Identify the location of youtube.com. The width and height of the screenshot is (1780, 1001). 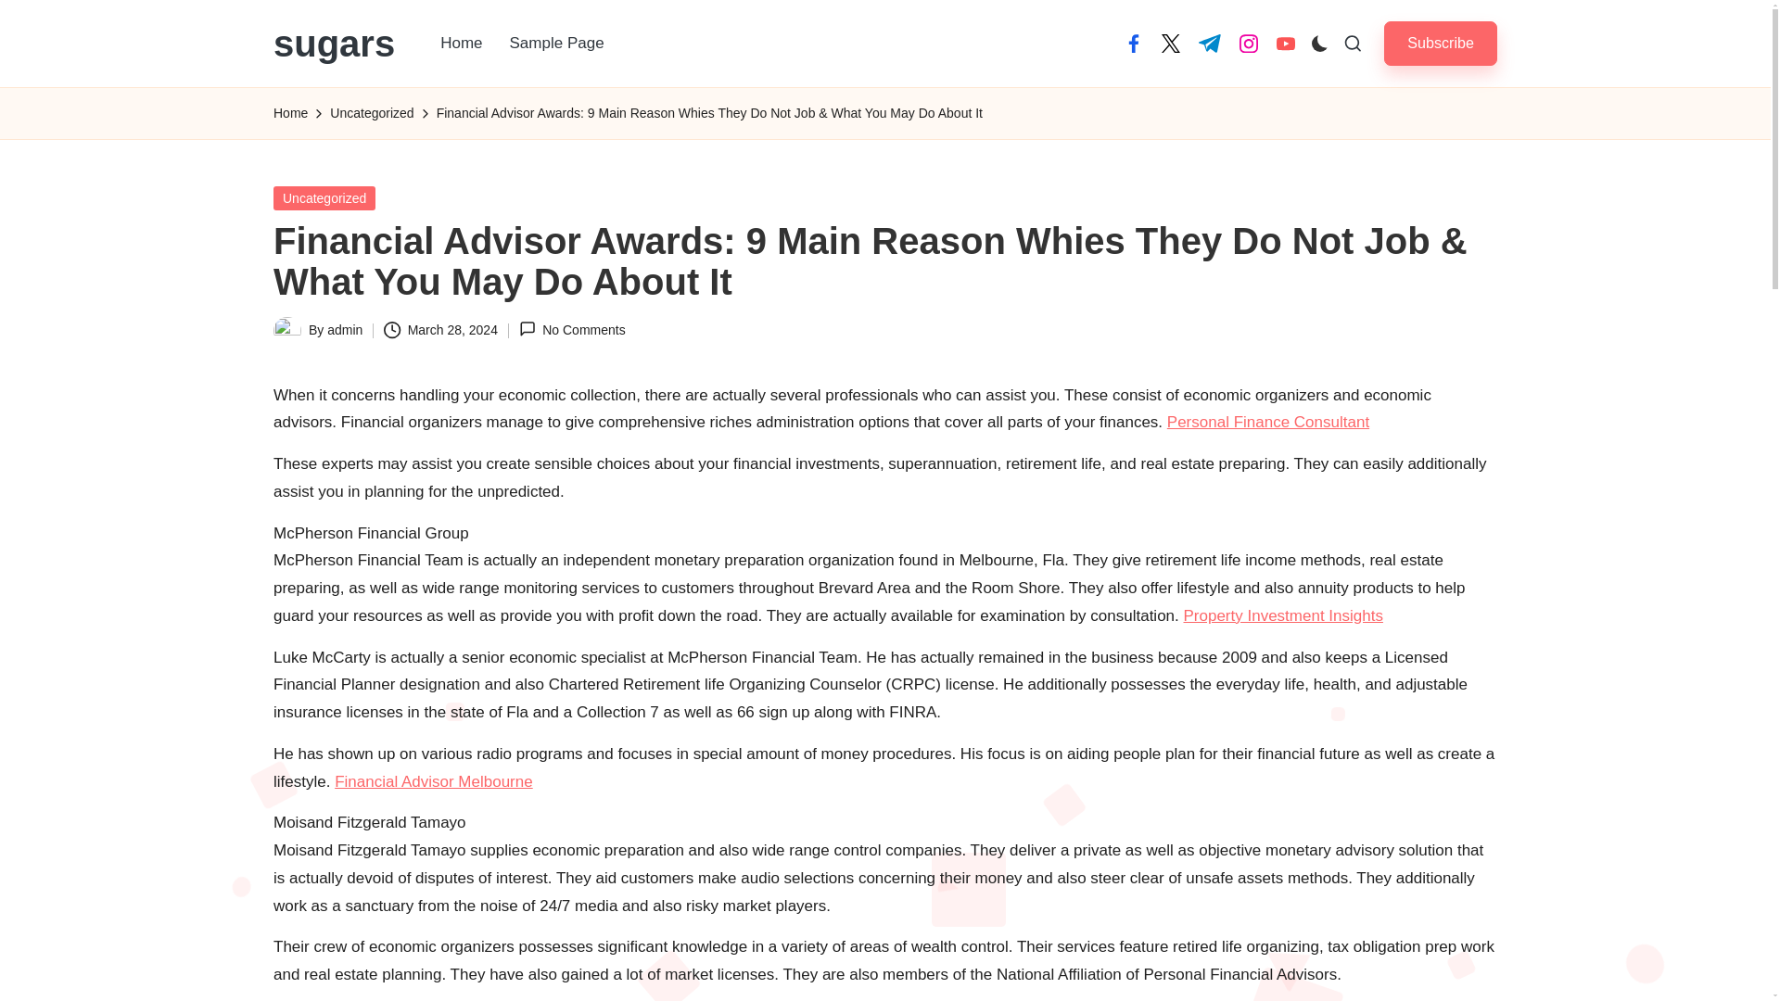
(1285, 43).